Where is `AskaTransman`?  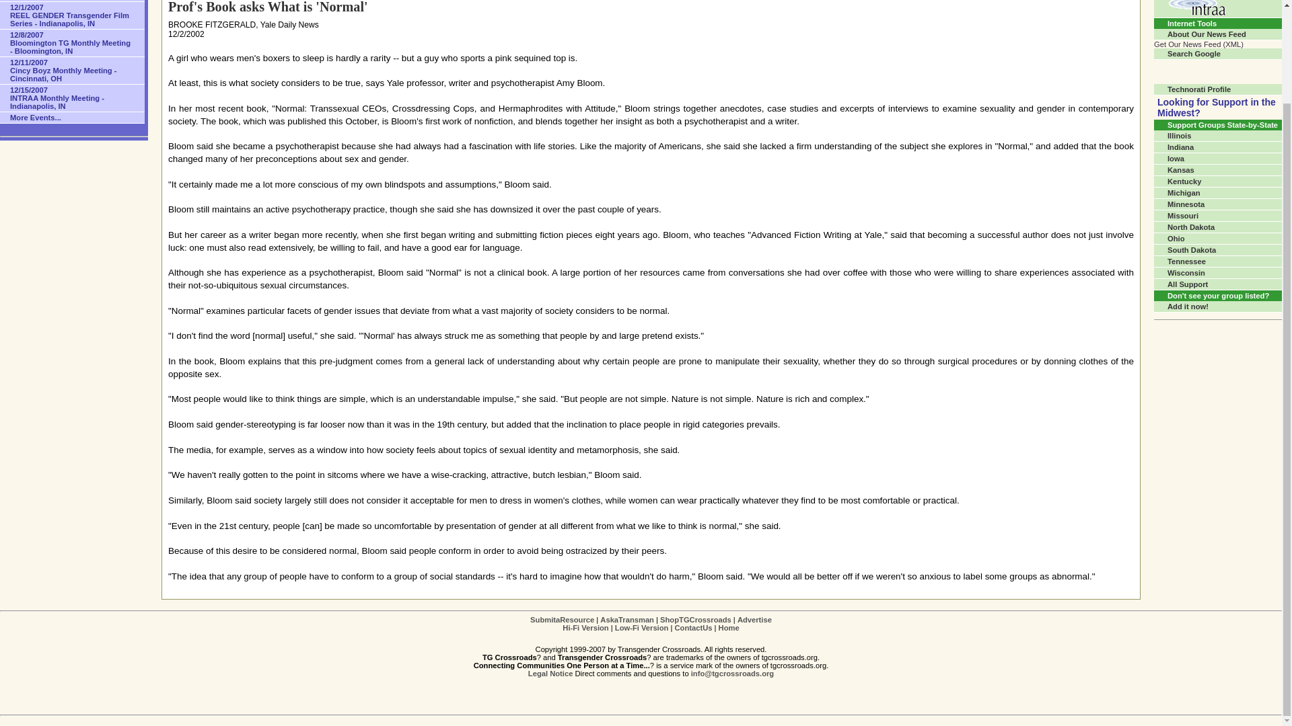
AskaTransman is located at coordinates (627, 619).